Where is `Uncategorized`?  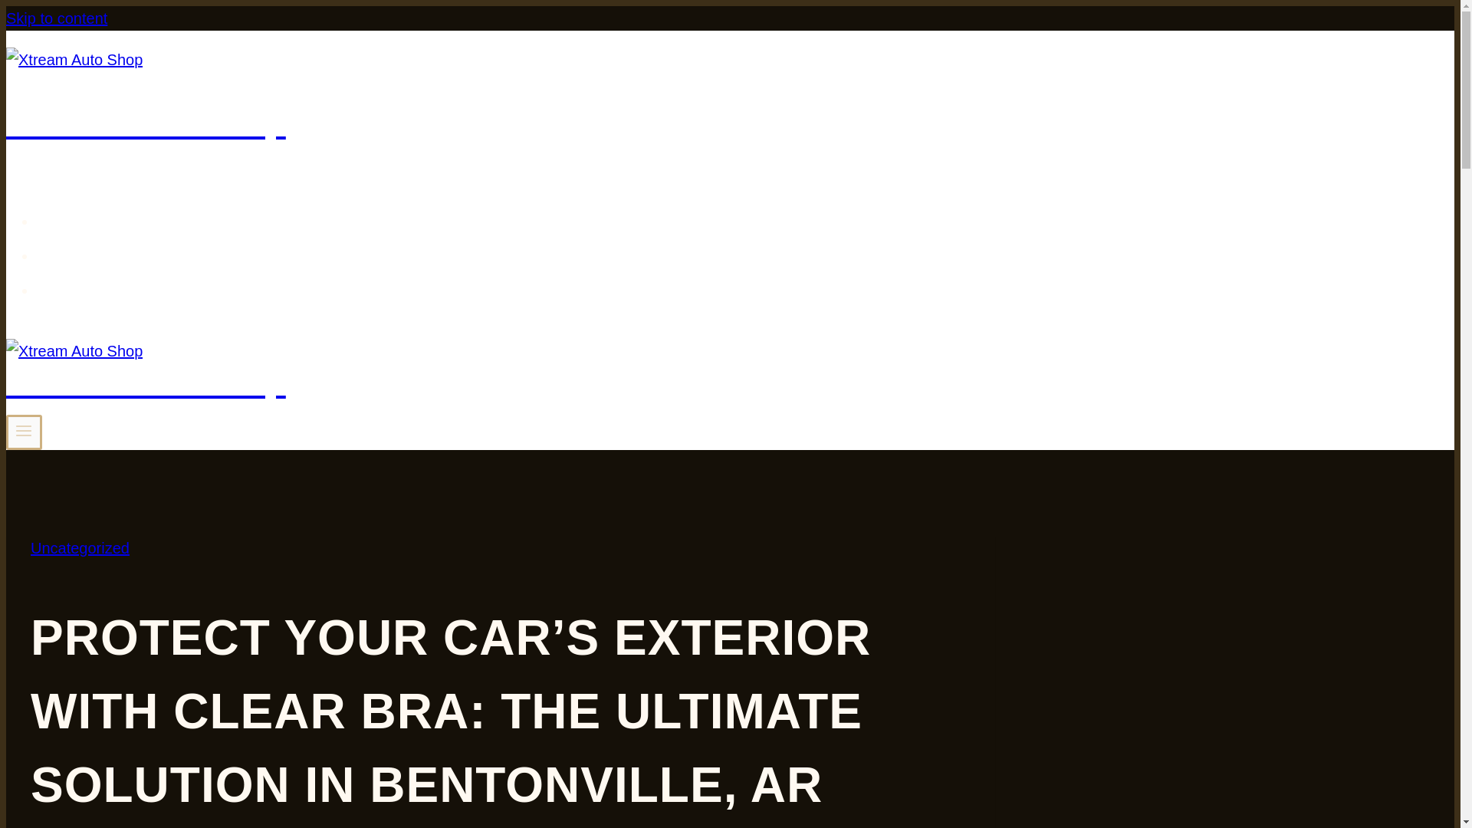 Uncategorized is located at coordinates (80, 547).